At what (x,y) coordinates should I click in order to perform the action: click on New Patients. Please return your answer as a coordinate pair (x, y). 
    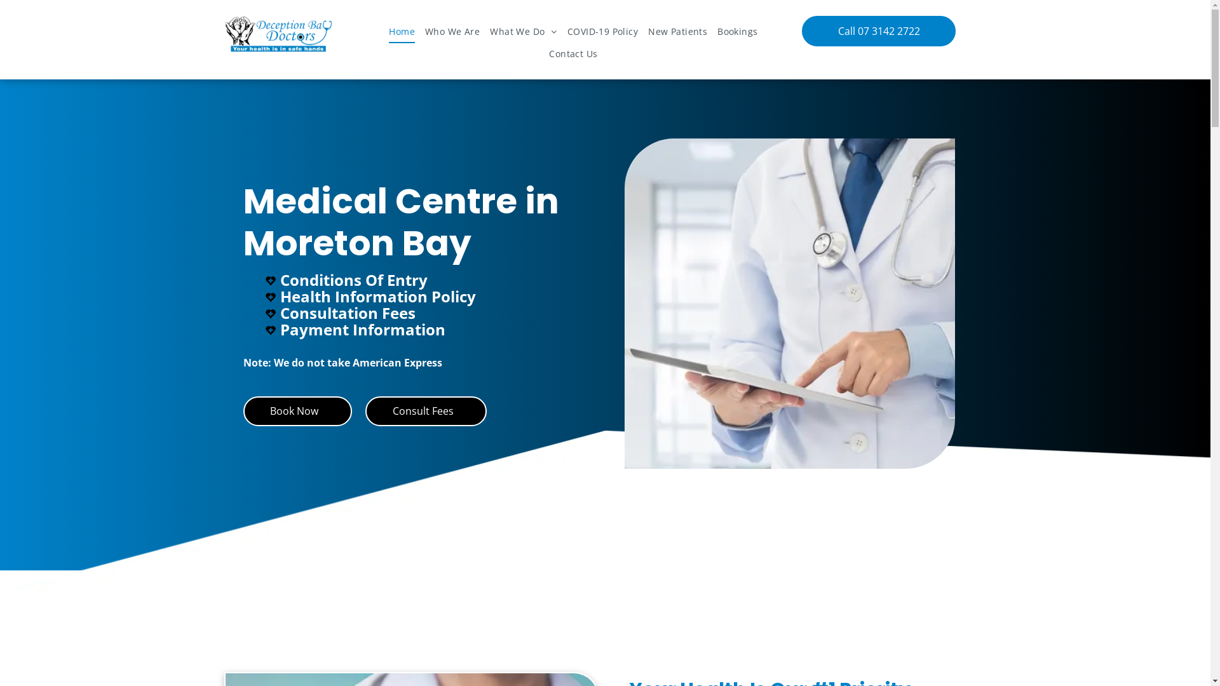
    Looking at the image, I should click on (677, 32).